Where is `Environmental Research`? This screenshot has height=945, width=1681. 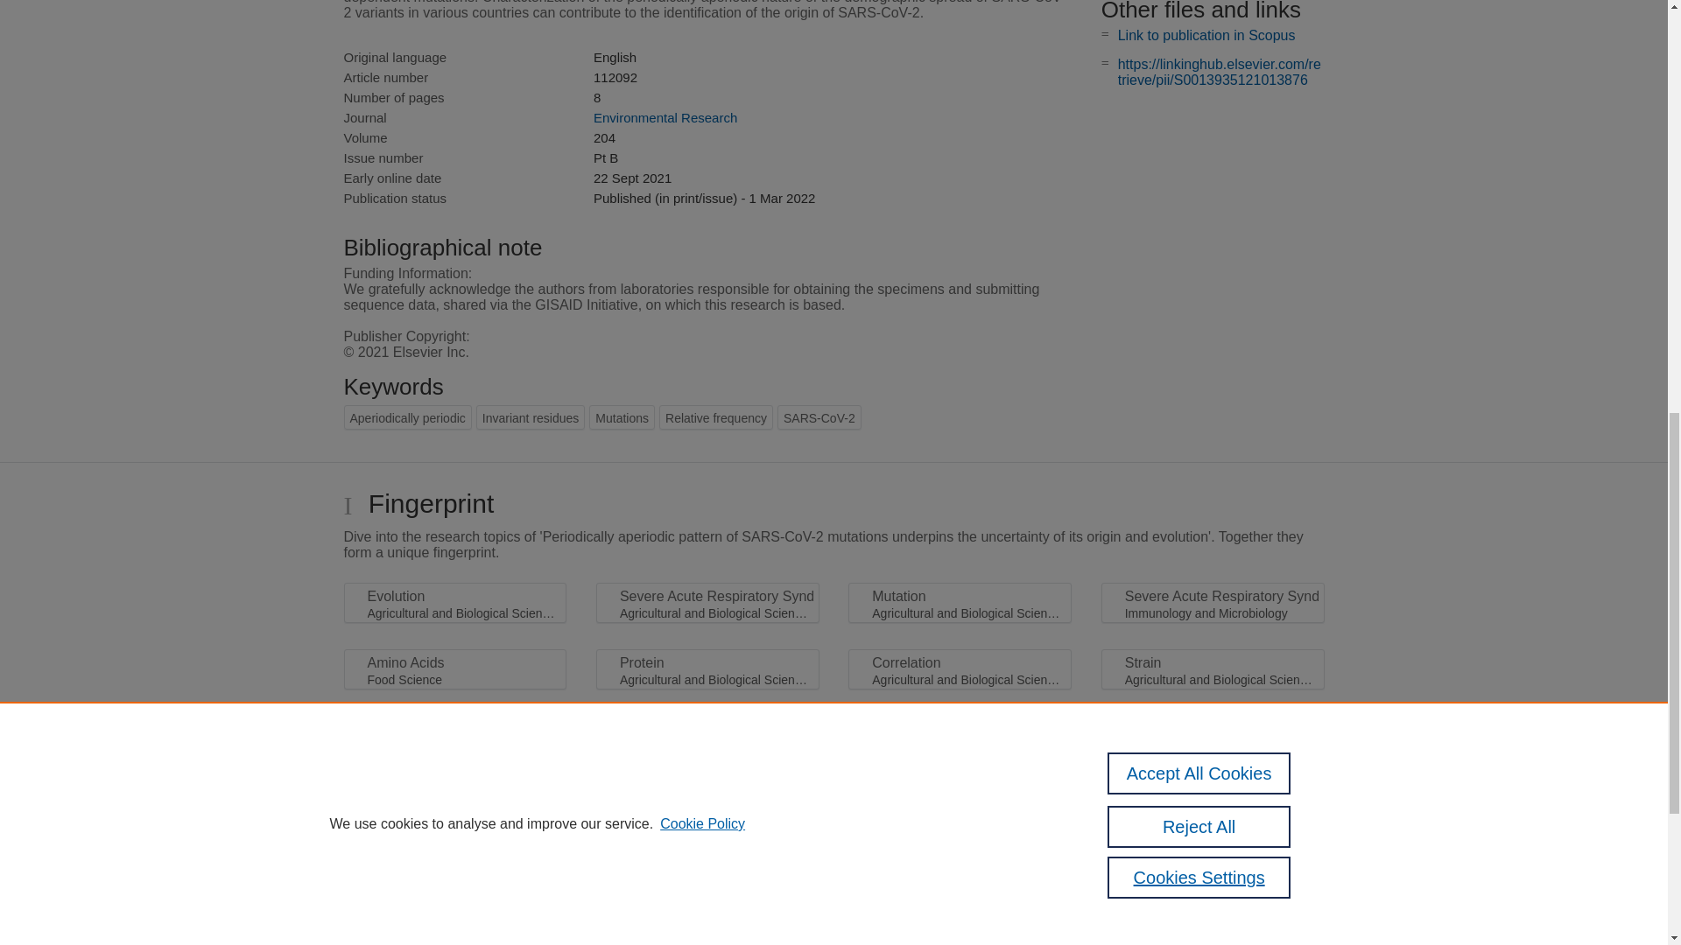
Environmental Research is located at coordinates (665, 117).